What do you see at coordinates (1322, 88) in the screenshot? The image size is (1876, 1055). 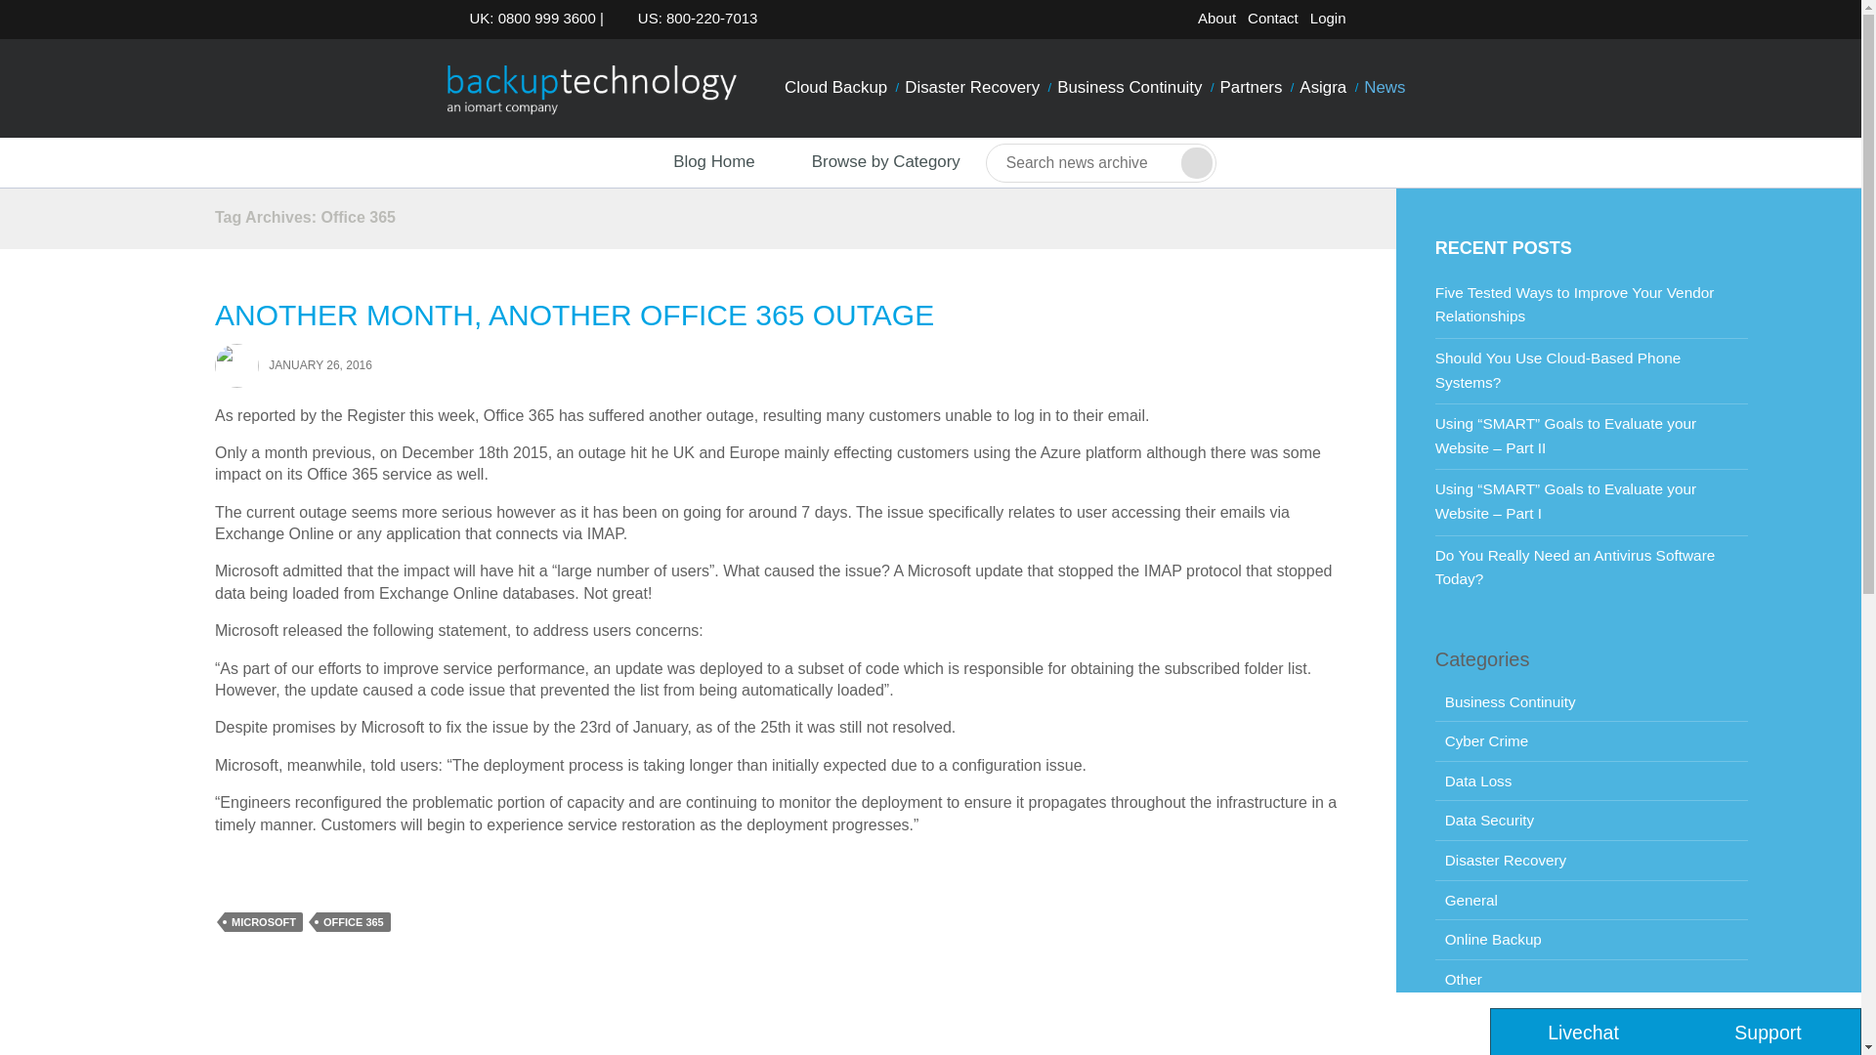 I see `Asigra` at bounding box center [1322, 88].